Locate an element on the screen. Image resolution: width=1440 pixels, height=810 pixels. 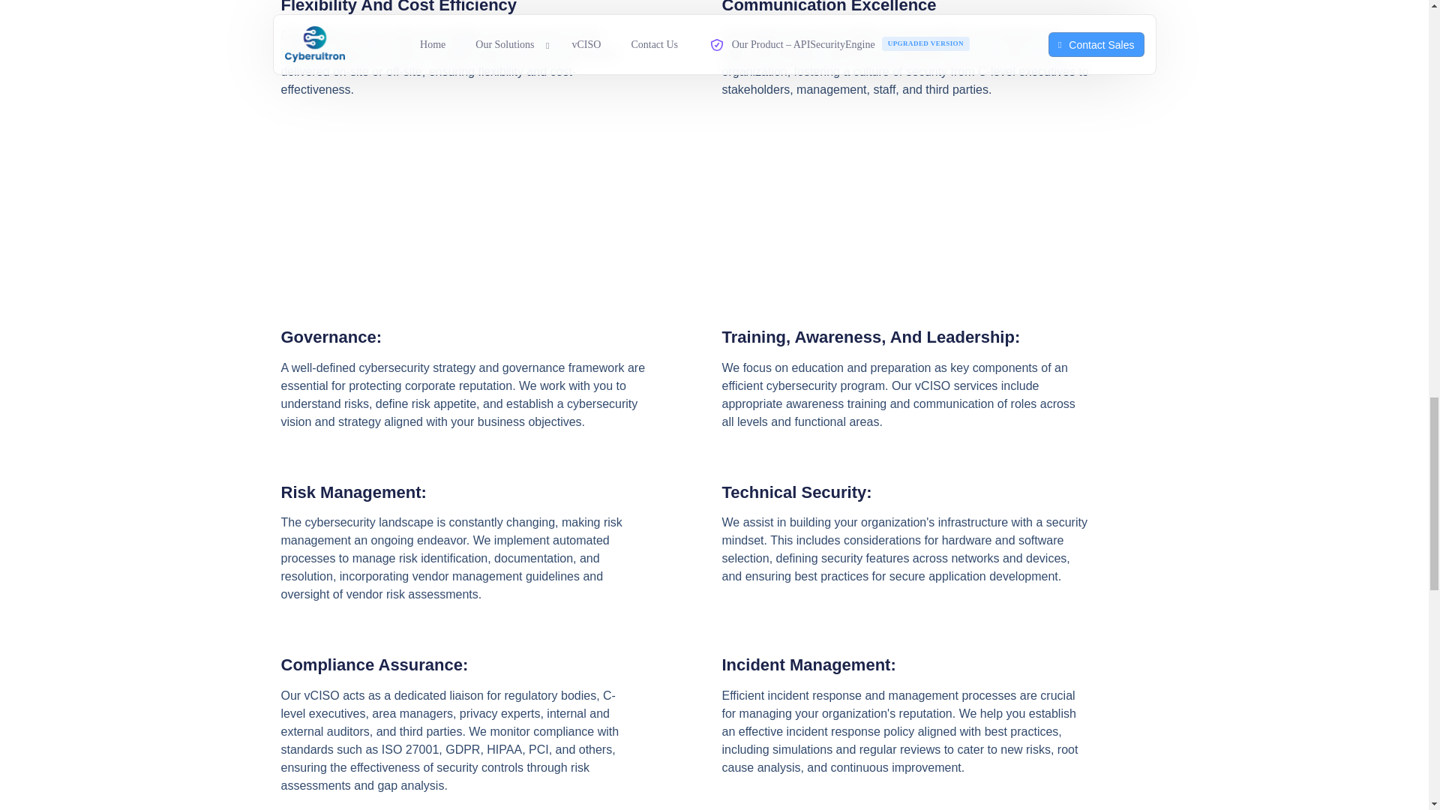
Flexibility And Cost Efficiency is located at coordinates (399, 7).